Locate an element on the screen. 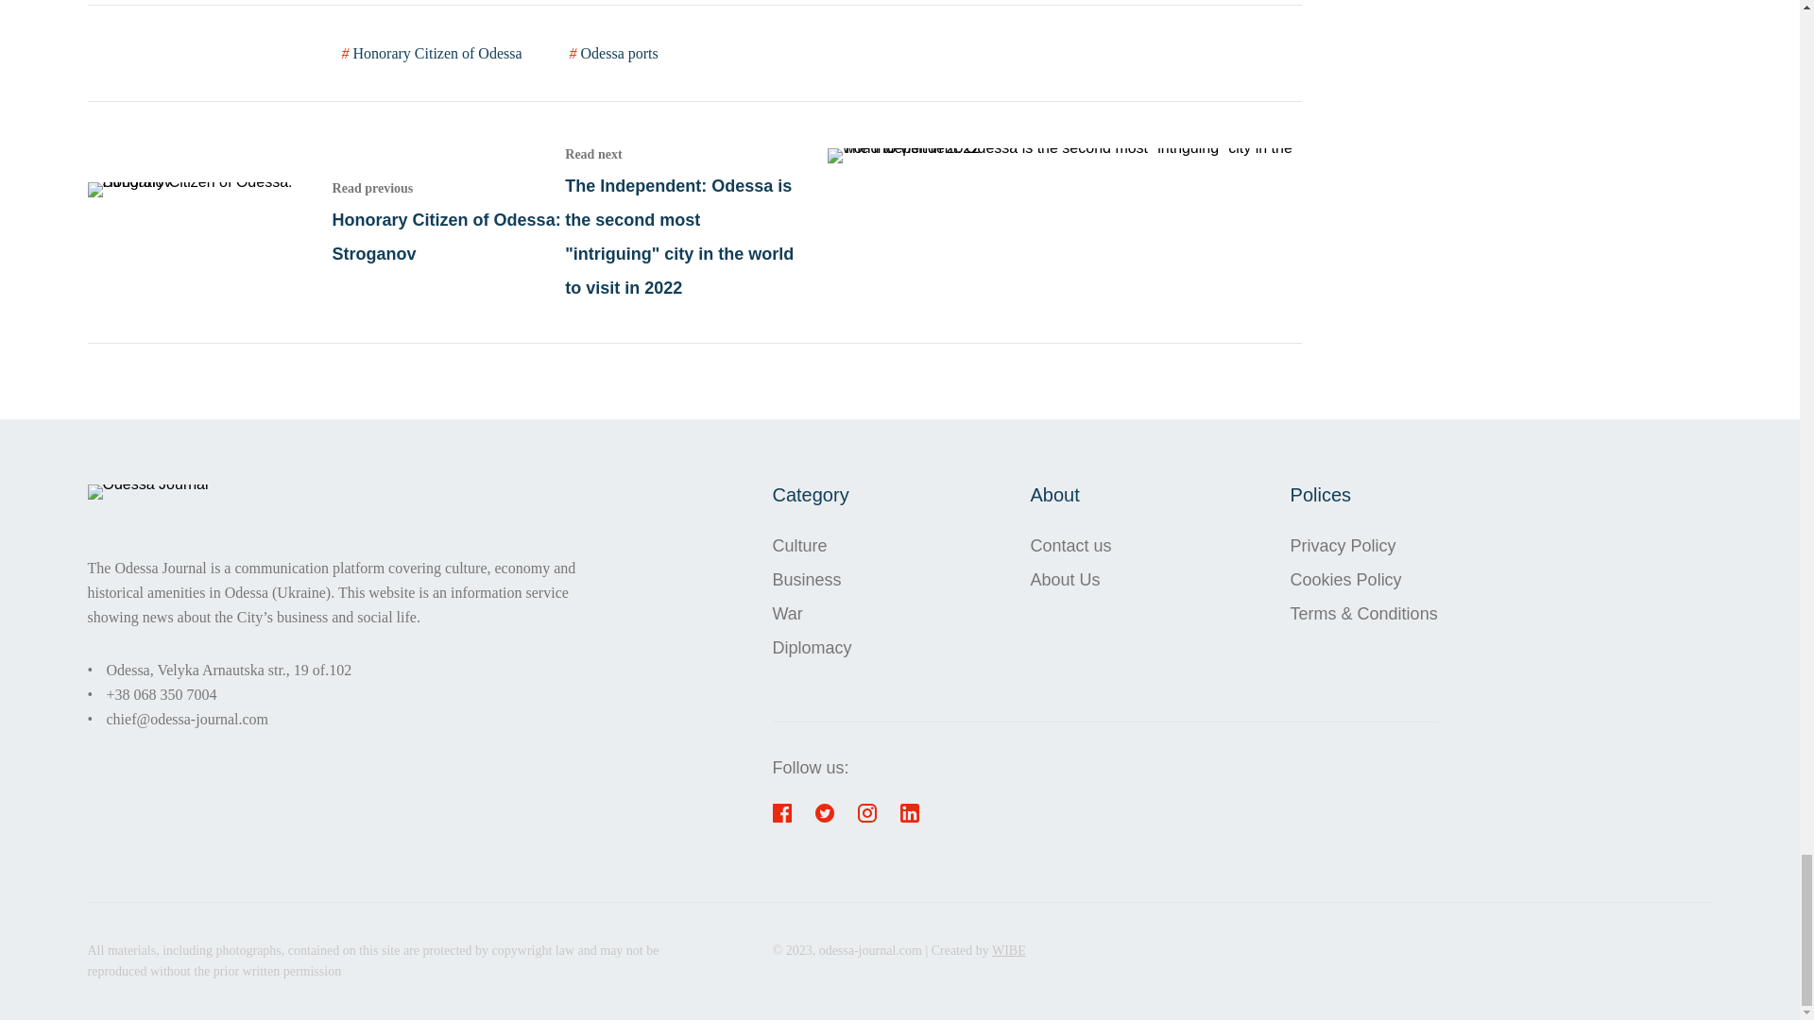 This screenshot has height=1020, width=1814. Read is located at coordinates (1364, 580).